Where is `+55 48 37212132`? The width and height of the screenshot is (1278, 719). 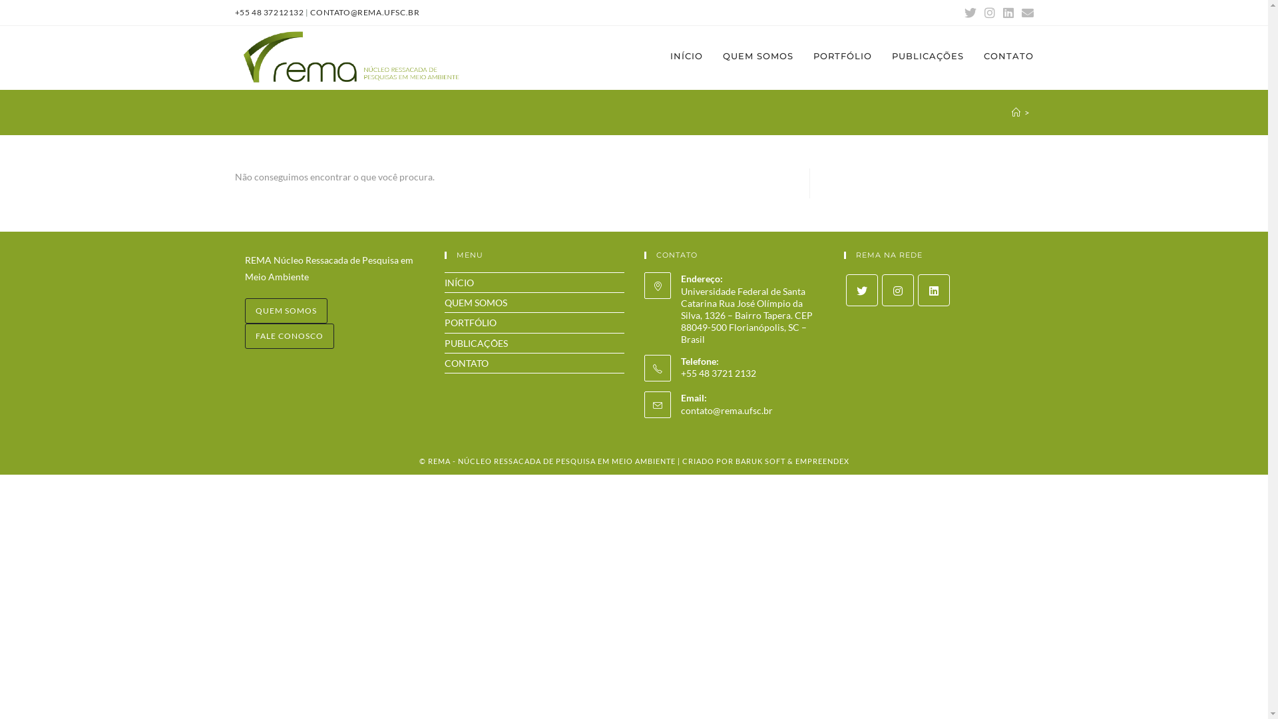 +55 48 37212132 is located at coordinates (269, 12).